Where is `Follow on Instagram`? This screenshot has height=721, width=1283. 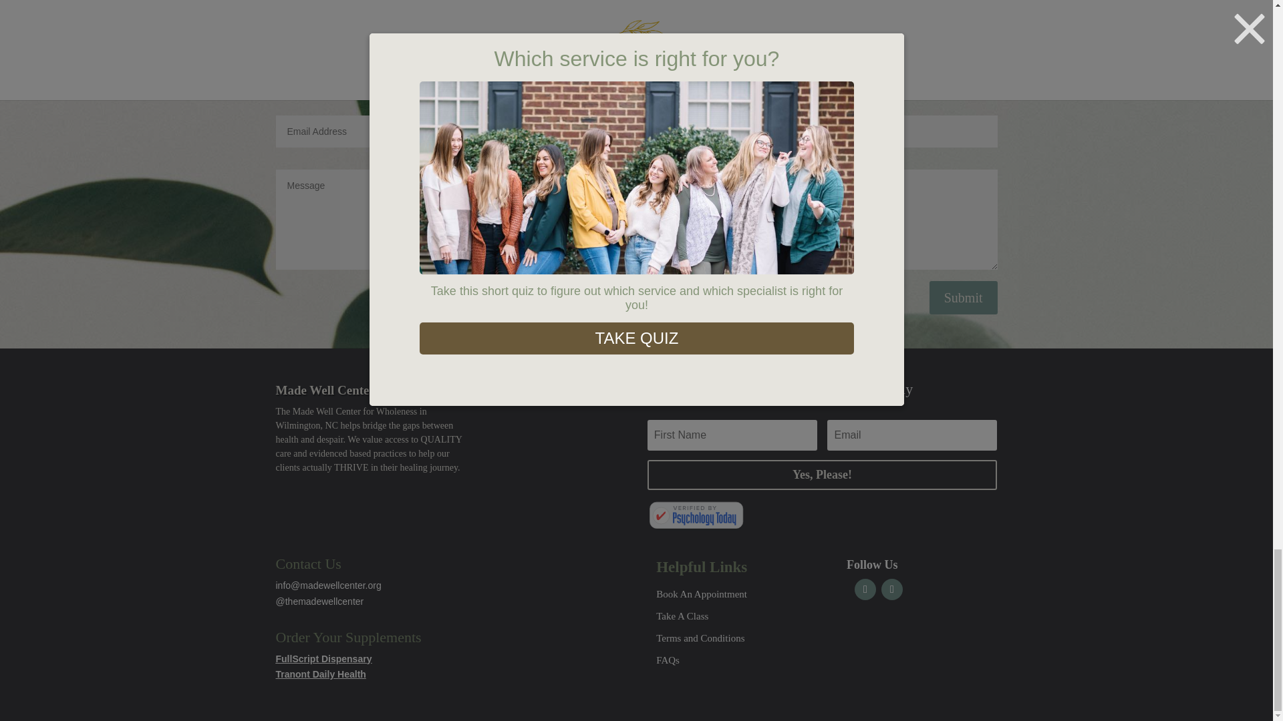 Follow on Instagram is located at coordinates (892, 589).